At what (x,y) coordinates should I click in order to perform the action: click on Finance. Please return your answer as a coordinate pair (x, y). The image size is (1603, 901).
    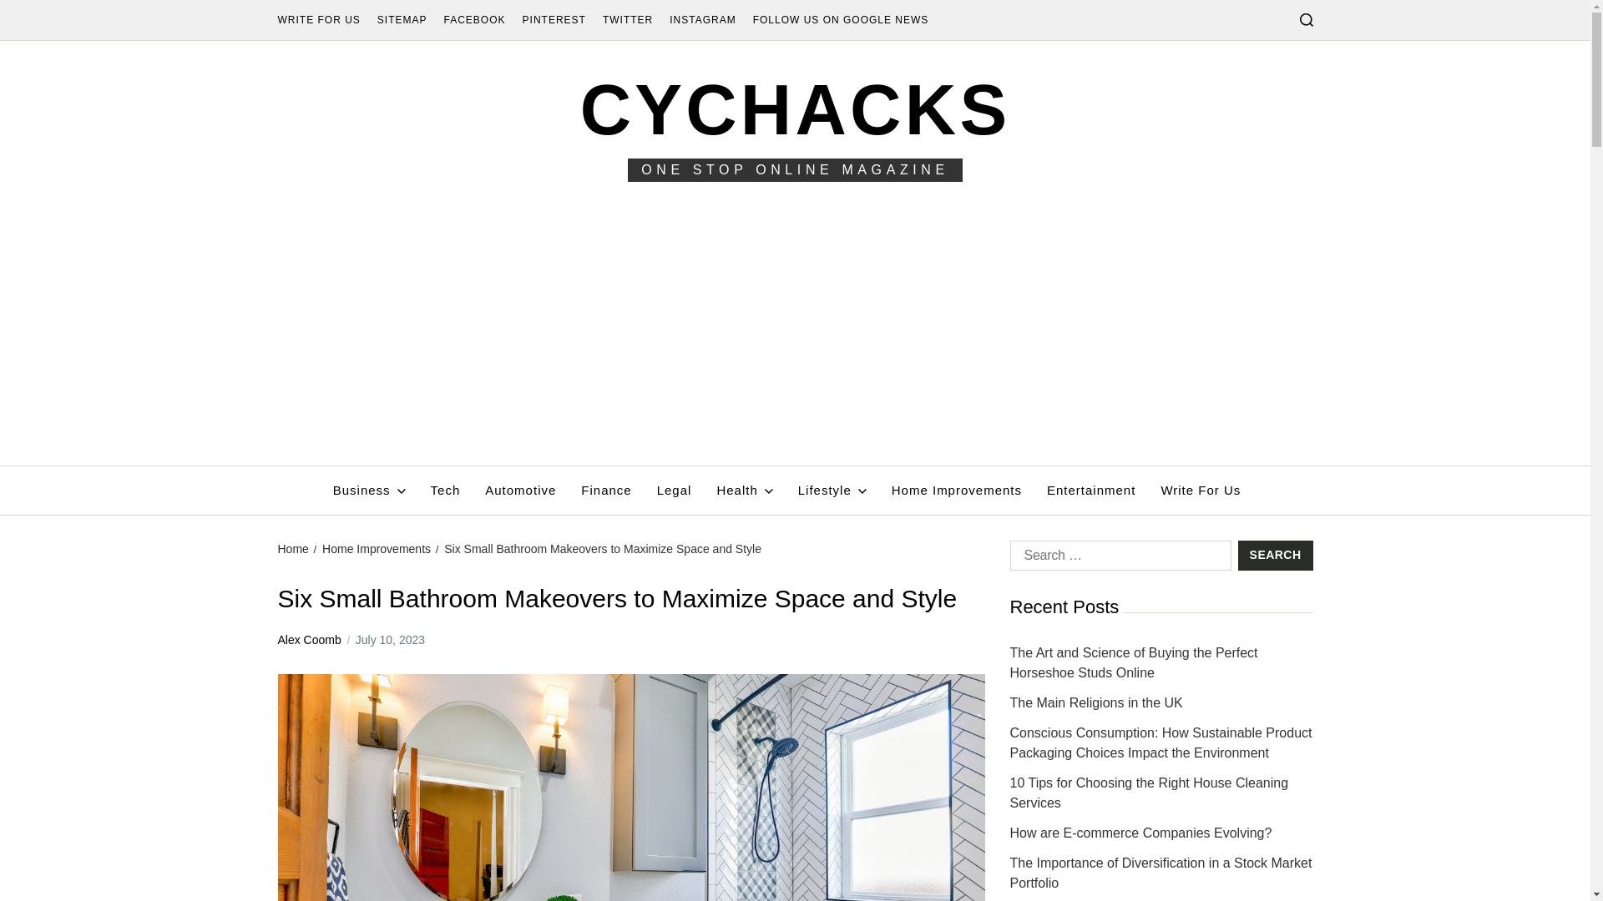
    Looking at the image, I should click on (606, 491).